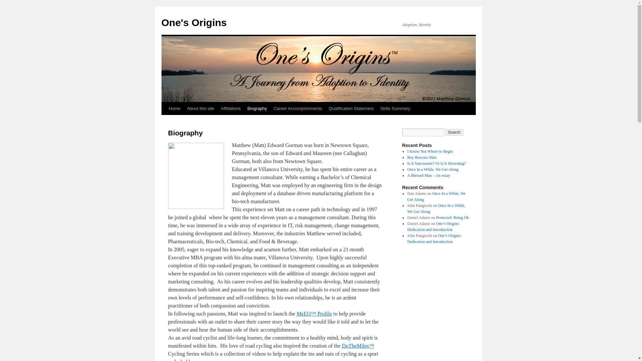  What do you see at coordinates (194, 22) in the screenshot?
I see `One's Origins` at bounding box center [194, 22].